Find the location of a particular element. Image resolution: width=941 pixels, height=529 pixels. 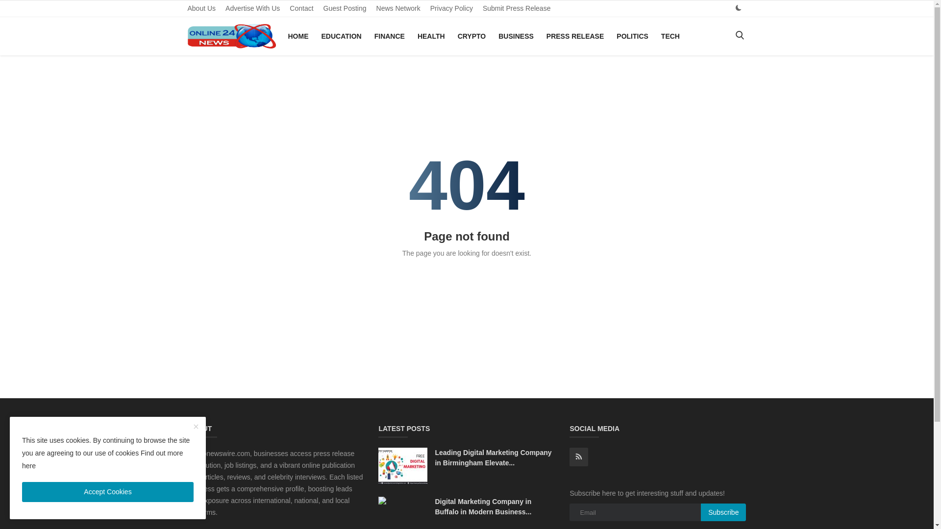

HEALTH is located at coordinates (431, 36).